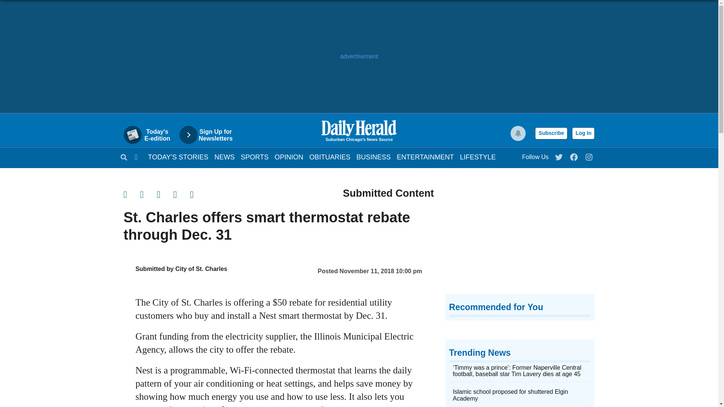 This screenshot has height=407, width=724. What do you see at coordinates (425, 157) in the screenshot?
I see `Today's Stories` at bounding box center [425, 157].